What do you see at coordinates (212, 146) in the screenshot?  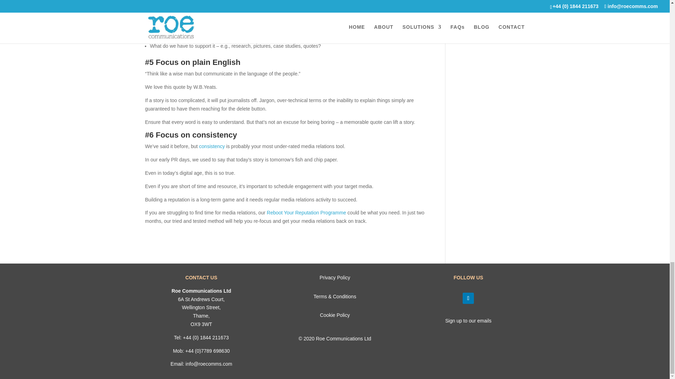 I see `consistency` at bounding box center [212, 146].